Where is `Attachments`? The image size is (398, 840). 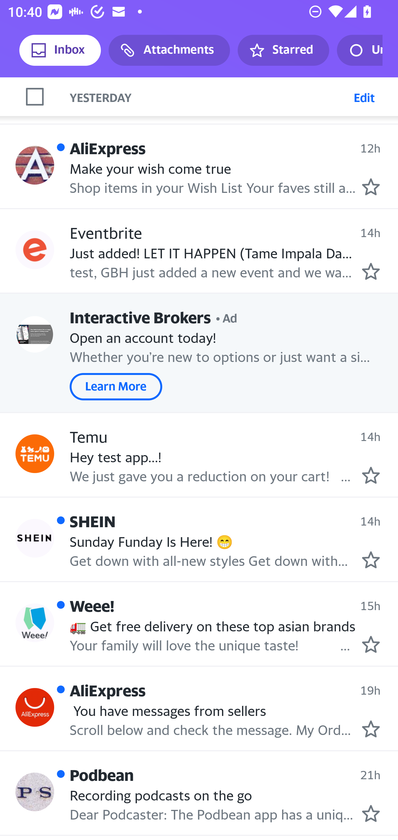
Attachments is located at coordinates (169, 50).